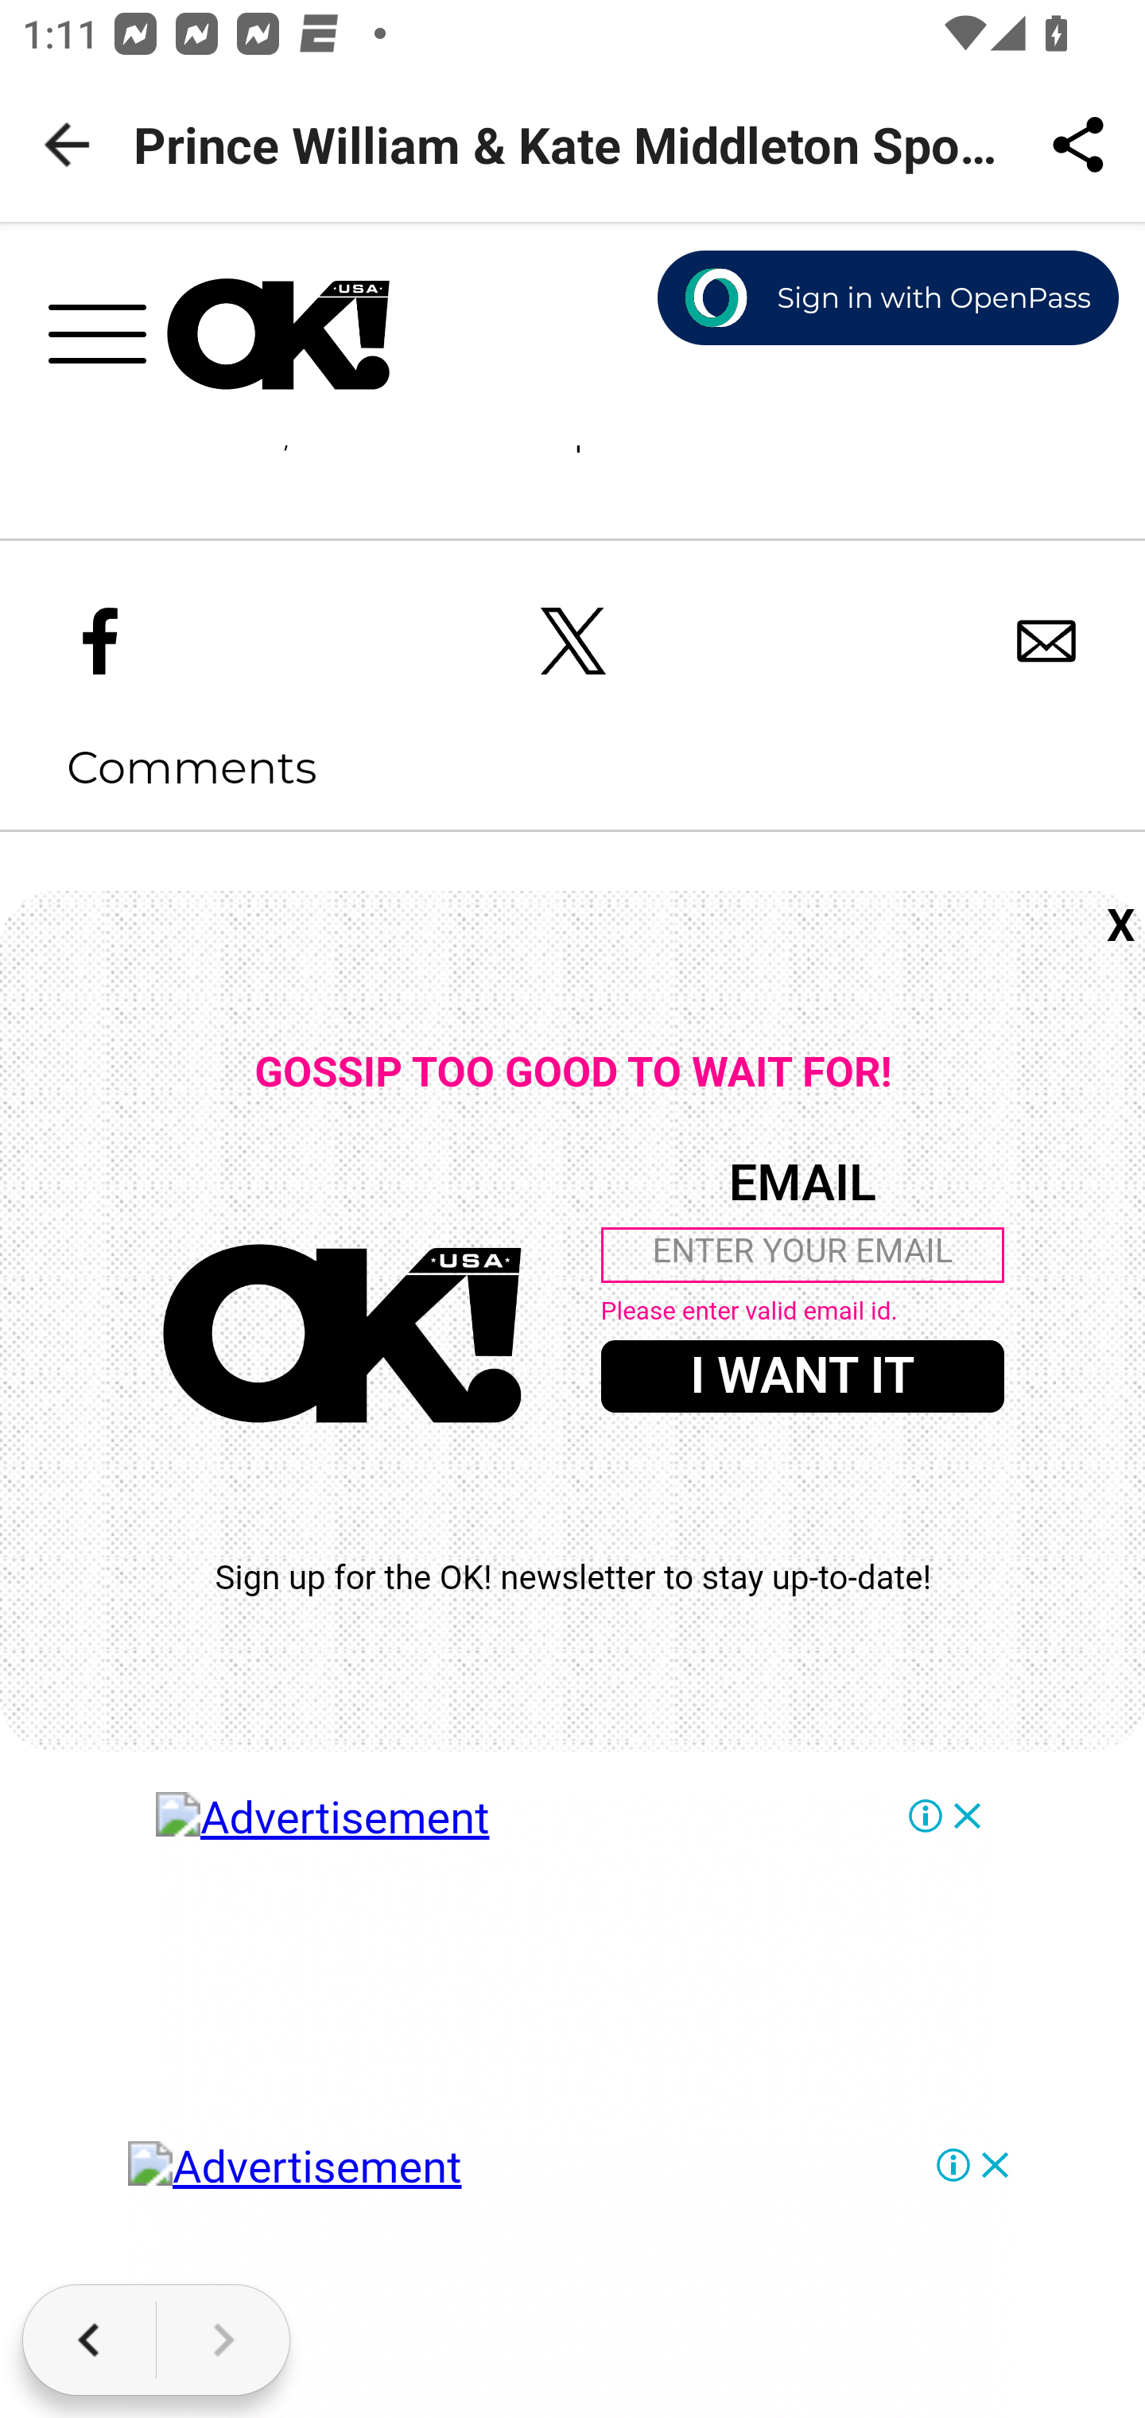 This screenshot has width=1145, height=2418. I want to click on toggle, so click(108, 344).